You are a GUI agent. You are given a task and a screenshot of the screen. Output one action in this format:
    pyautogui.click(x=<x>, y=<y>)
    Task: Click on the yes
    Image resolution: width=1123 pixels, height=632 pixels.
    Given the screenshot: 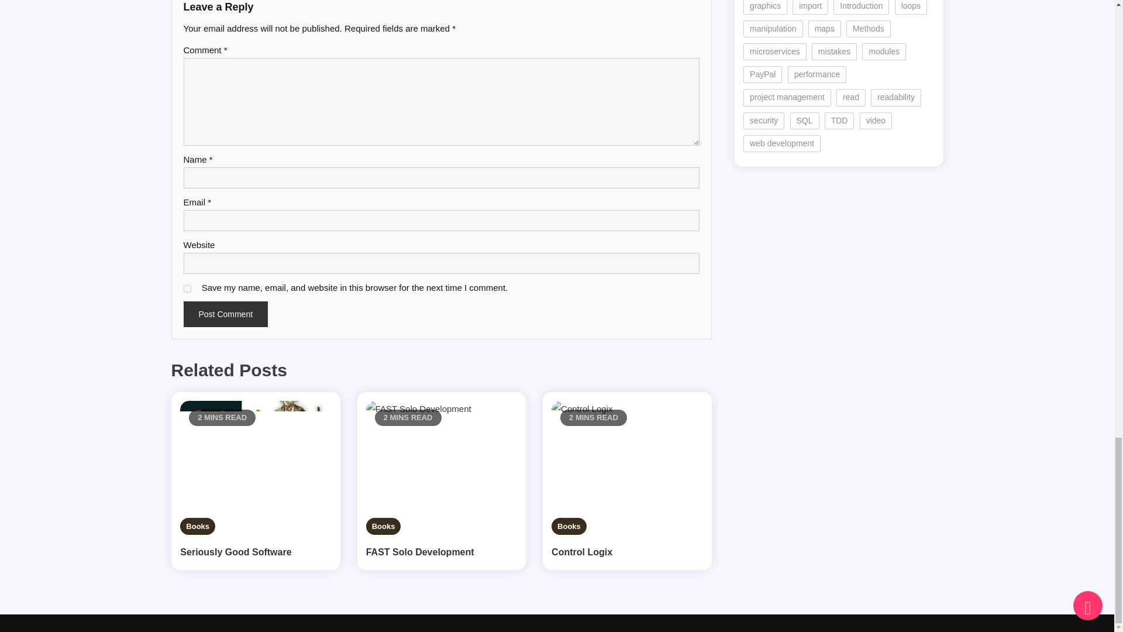 What is the action you would take?
    pyautogui.click(x=187, y=289)
    